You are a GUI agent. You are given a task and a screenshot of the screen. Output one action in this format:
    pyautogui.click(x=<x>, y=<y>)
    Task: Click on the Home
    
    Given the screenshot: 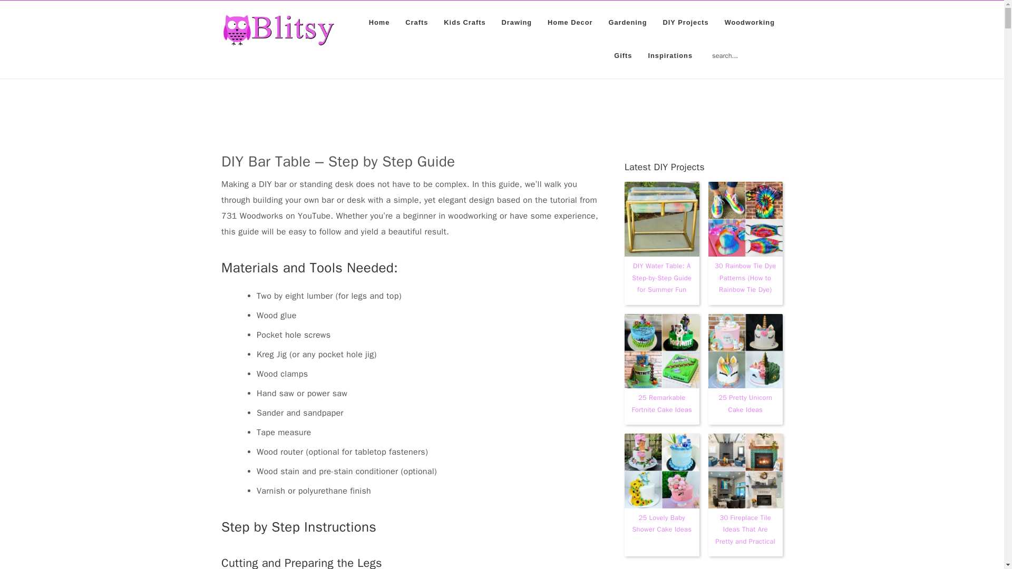 What is the action you would take?
    pyautogui.click(x=379, y=22)
    